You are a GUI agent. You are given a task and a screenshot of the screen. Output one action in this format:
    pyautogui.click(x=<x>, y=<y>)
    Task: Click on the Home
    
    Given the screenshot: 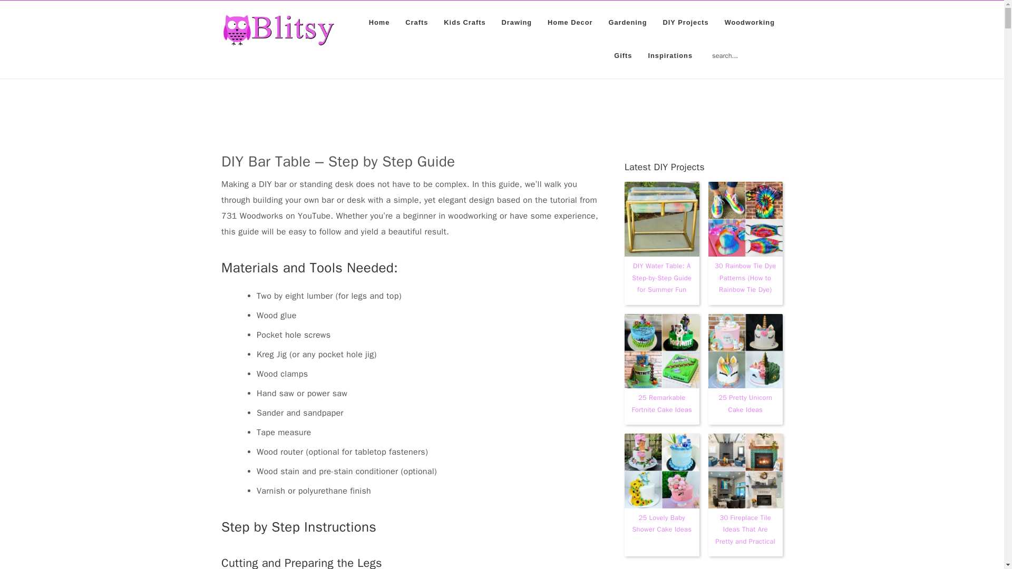 What is the action you would take?
    pyautogui.click(x=379, y=22)
    